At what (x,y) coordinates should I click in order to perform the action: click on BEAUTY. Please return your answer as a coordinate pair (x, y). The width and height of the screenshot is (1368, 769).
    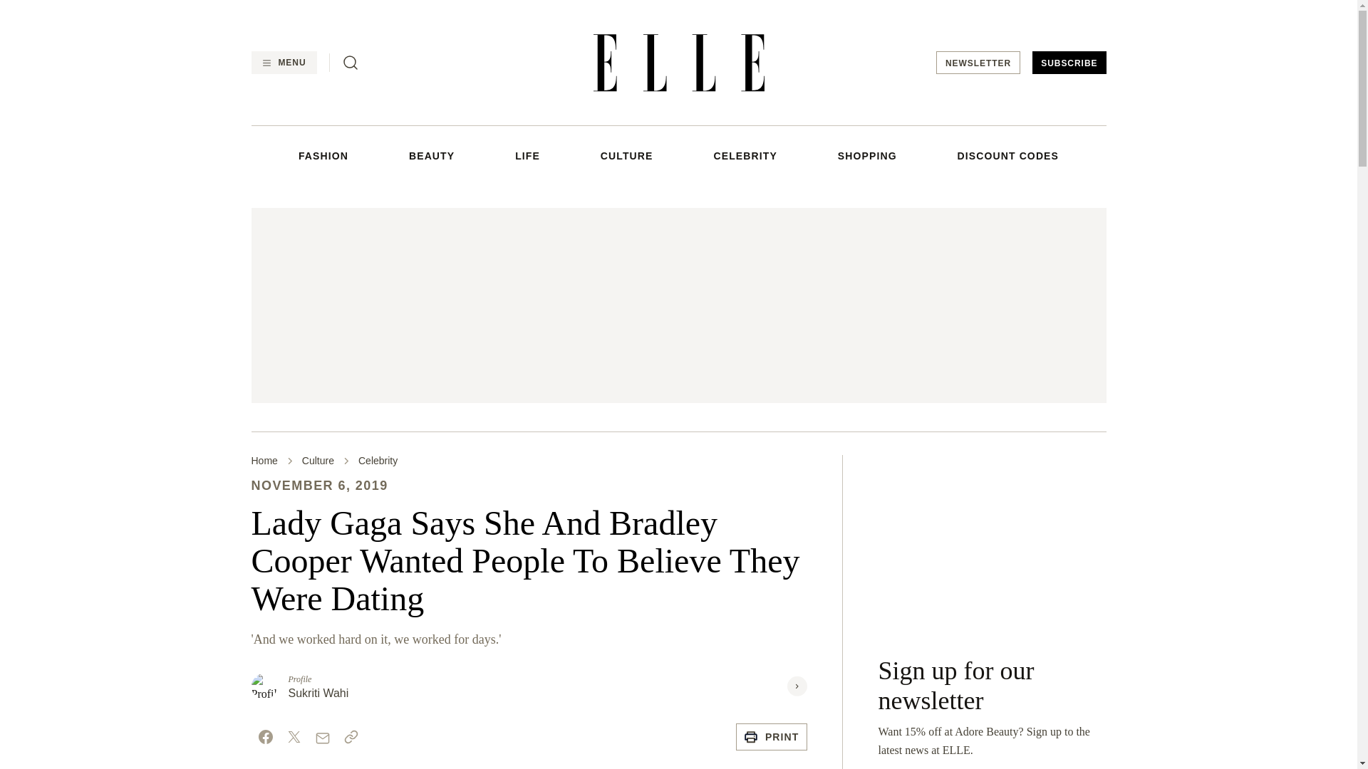
    Looking at the image, I should click on (432, 155).